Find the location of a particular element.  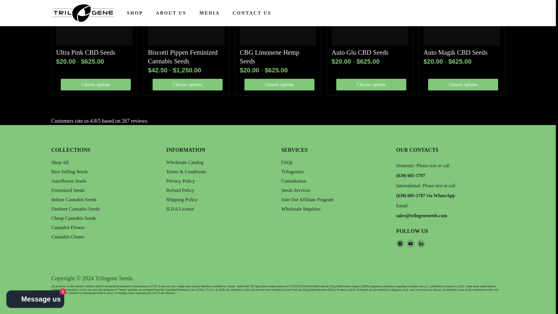

Instagram is located at coordinates (400, 244).